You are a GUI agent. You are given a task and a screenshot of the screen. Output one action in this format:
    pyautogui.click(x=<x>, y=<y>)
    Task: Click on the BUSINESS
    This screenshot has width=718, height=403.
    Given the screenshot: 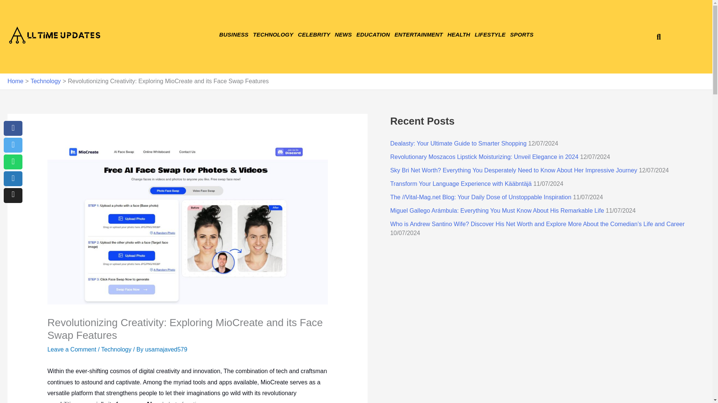 What is the action you would take?
    pyautogui.click(x=233, y=34)
    